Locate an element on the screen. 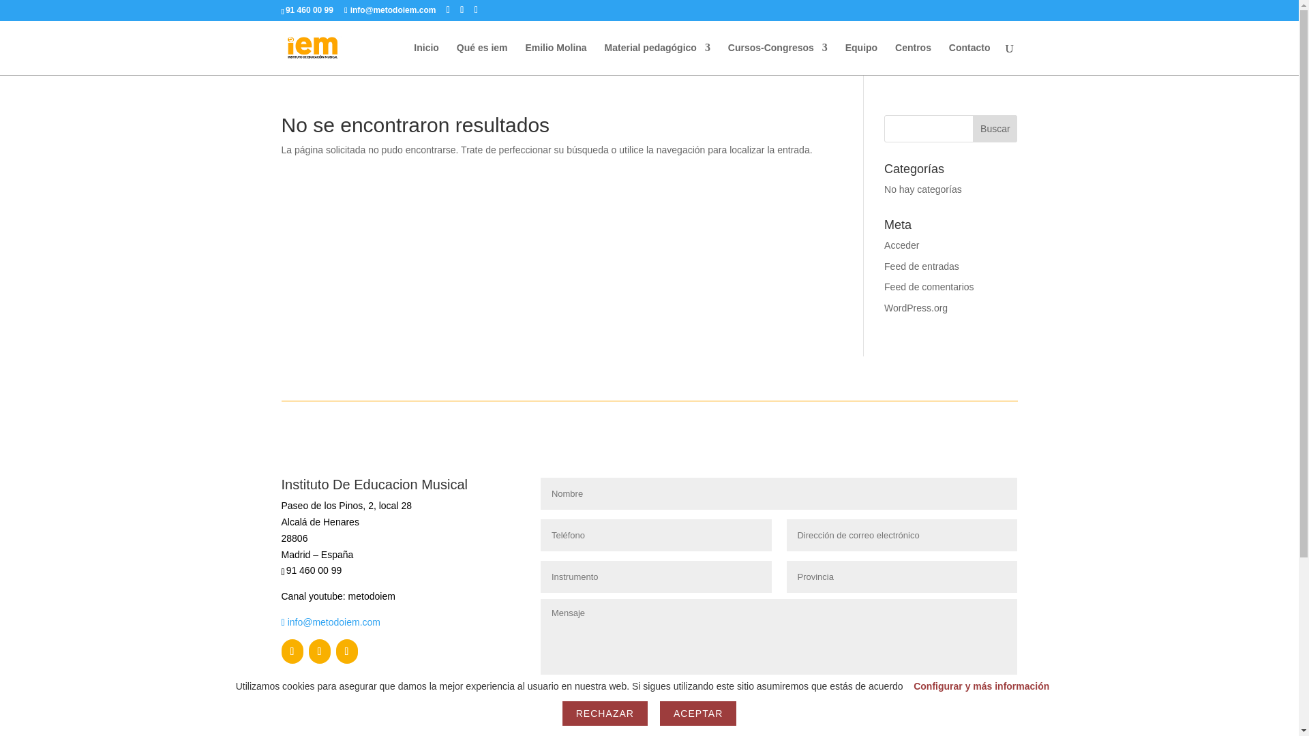  Emilio Molina is located at coordinates (555, 59).